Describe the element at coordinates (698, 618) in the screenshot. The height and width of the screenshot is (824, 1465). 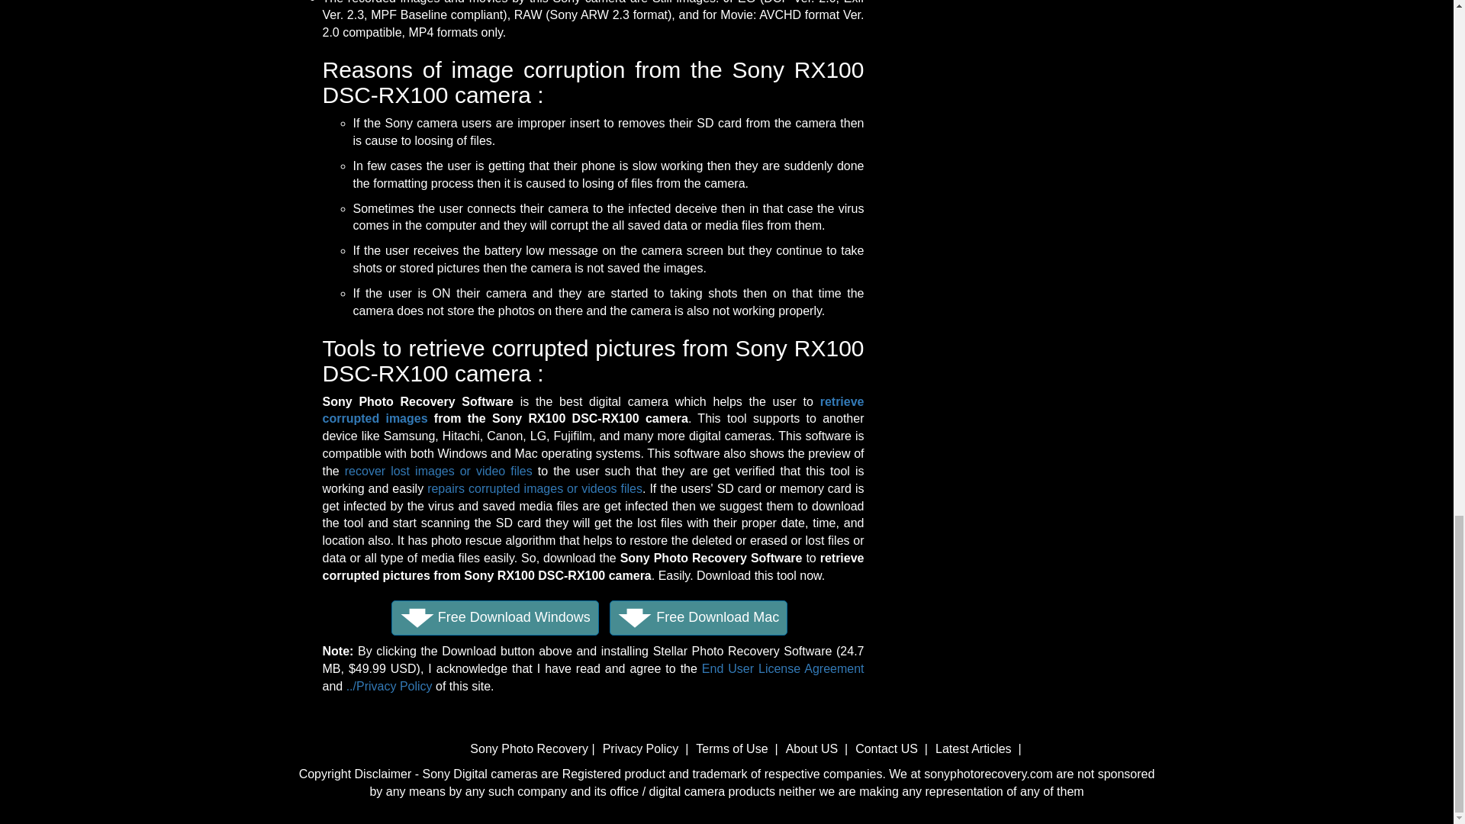
I see `Free Download Mac` at that location.